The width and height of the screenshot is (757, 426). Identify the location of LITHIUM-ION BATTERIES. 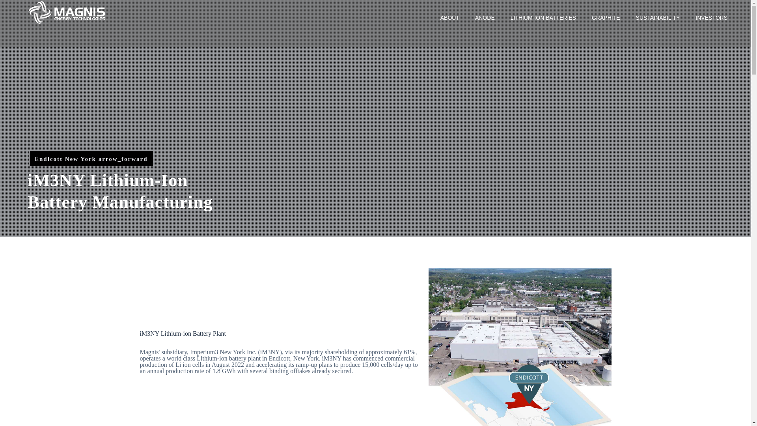
(543, 17).